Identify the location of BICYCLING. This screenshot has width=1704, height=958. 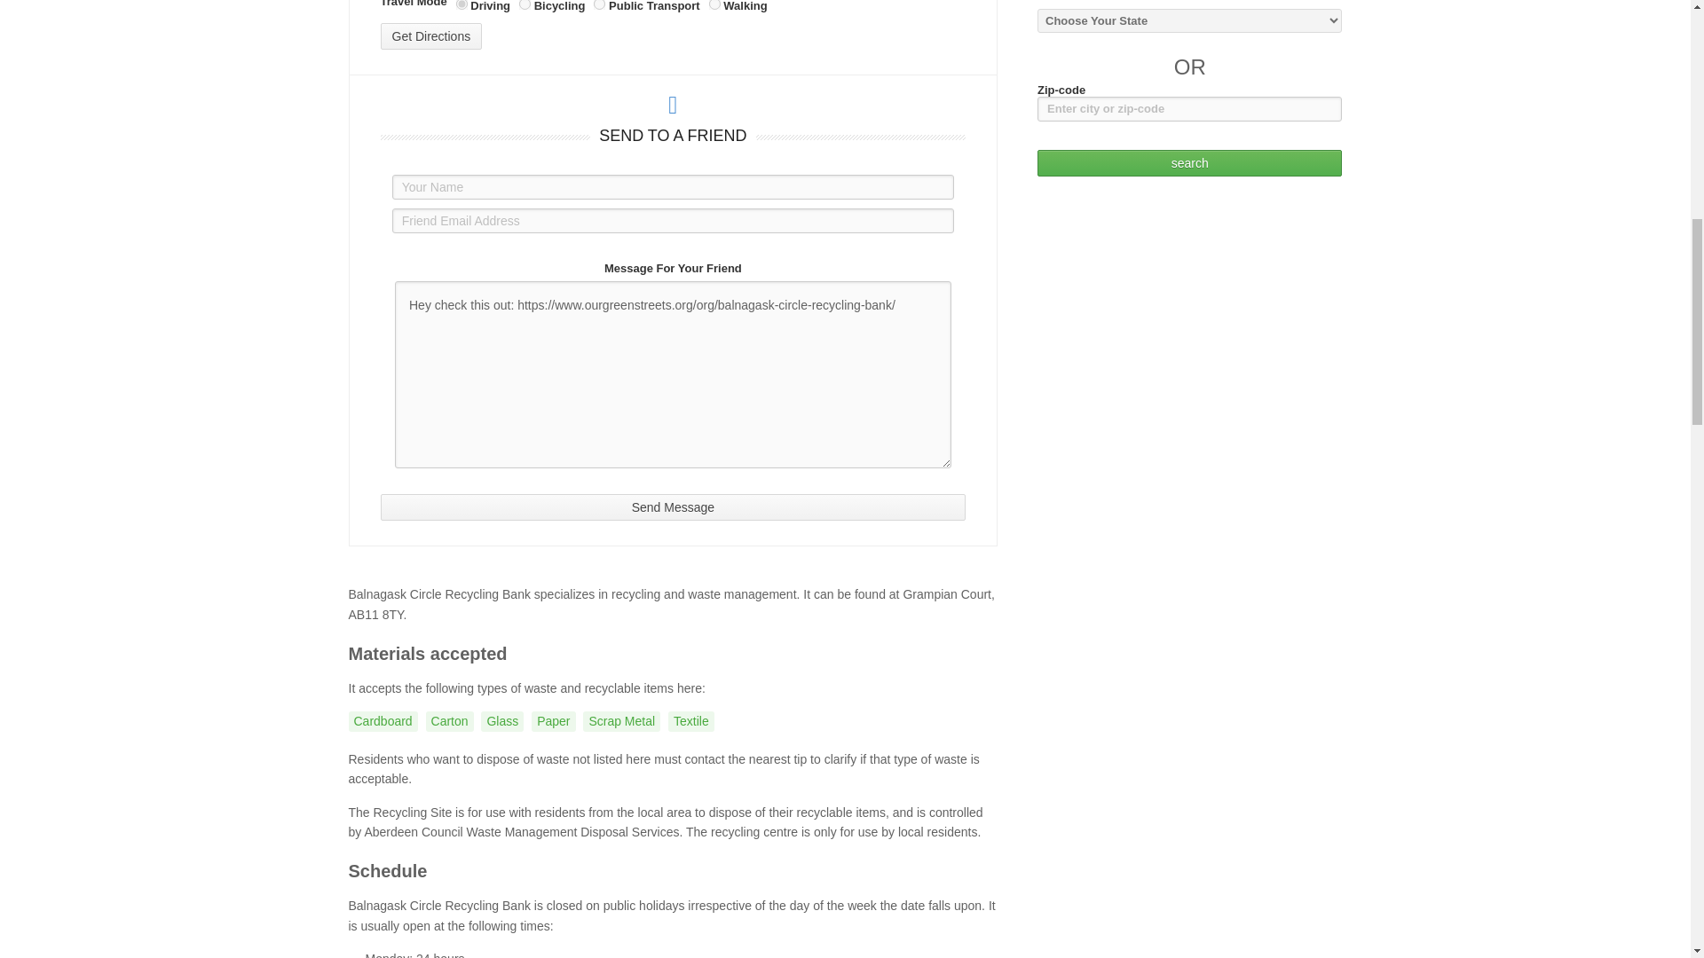
(525, 4).